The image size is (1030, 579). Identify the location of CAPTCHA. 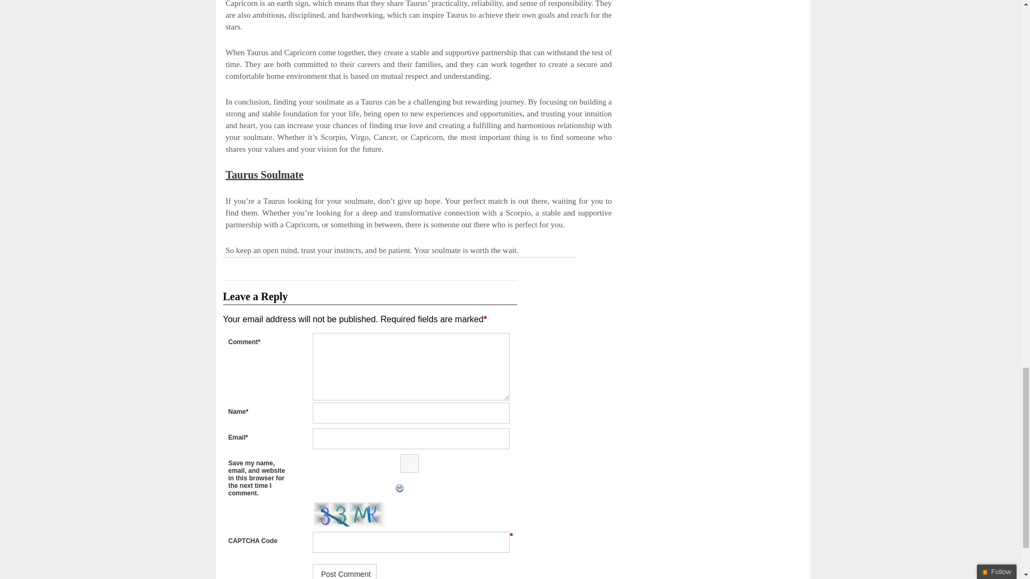
(350, 514).